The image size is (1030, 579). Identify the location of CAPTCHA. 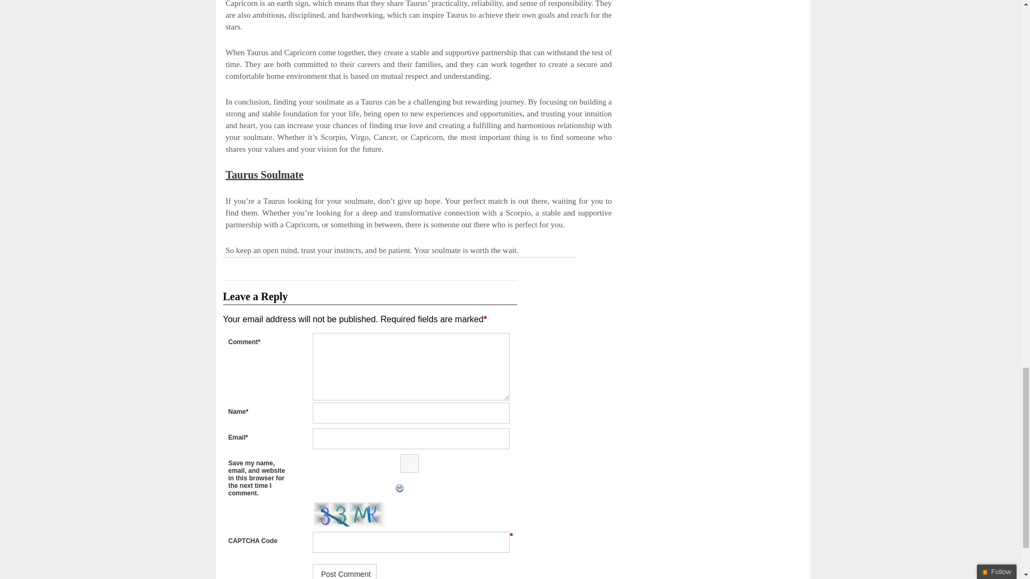
(350, 514).